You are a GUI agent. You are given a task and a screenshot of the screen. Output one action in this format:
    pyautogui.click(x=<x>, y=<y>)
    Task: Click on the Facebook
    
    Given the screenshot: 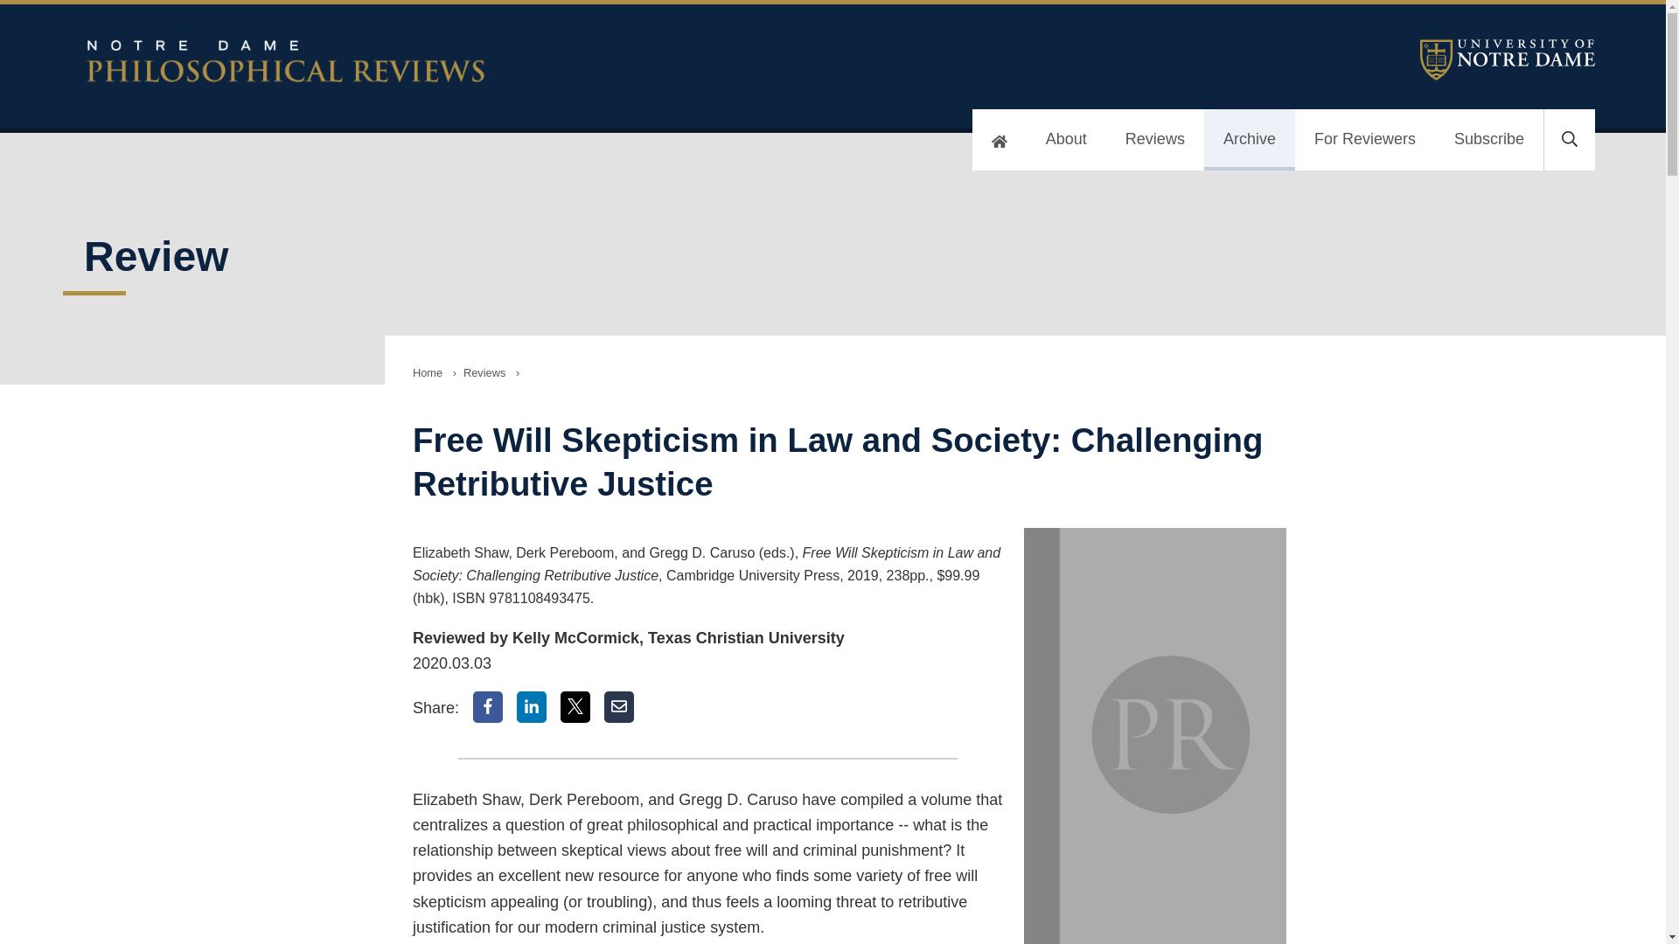 What is the action you would take?
    pyautogui.click(x=488, y=706)
    